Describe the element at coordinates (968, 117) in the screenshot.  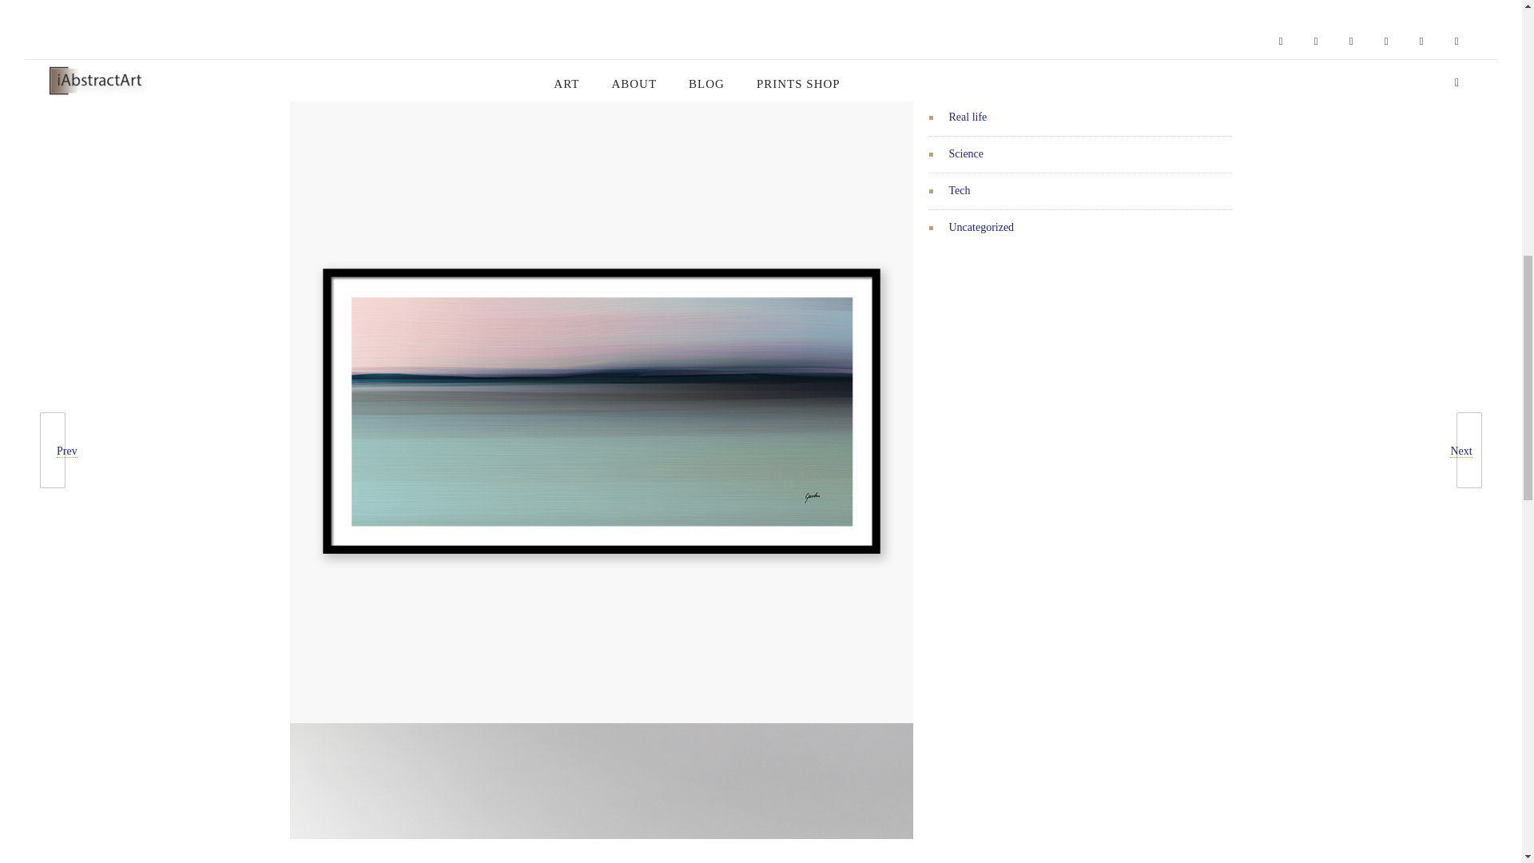
I see `Real life` at that location.